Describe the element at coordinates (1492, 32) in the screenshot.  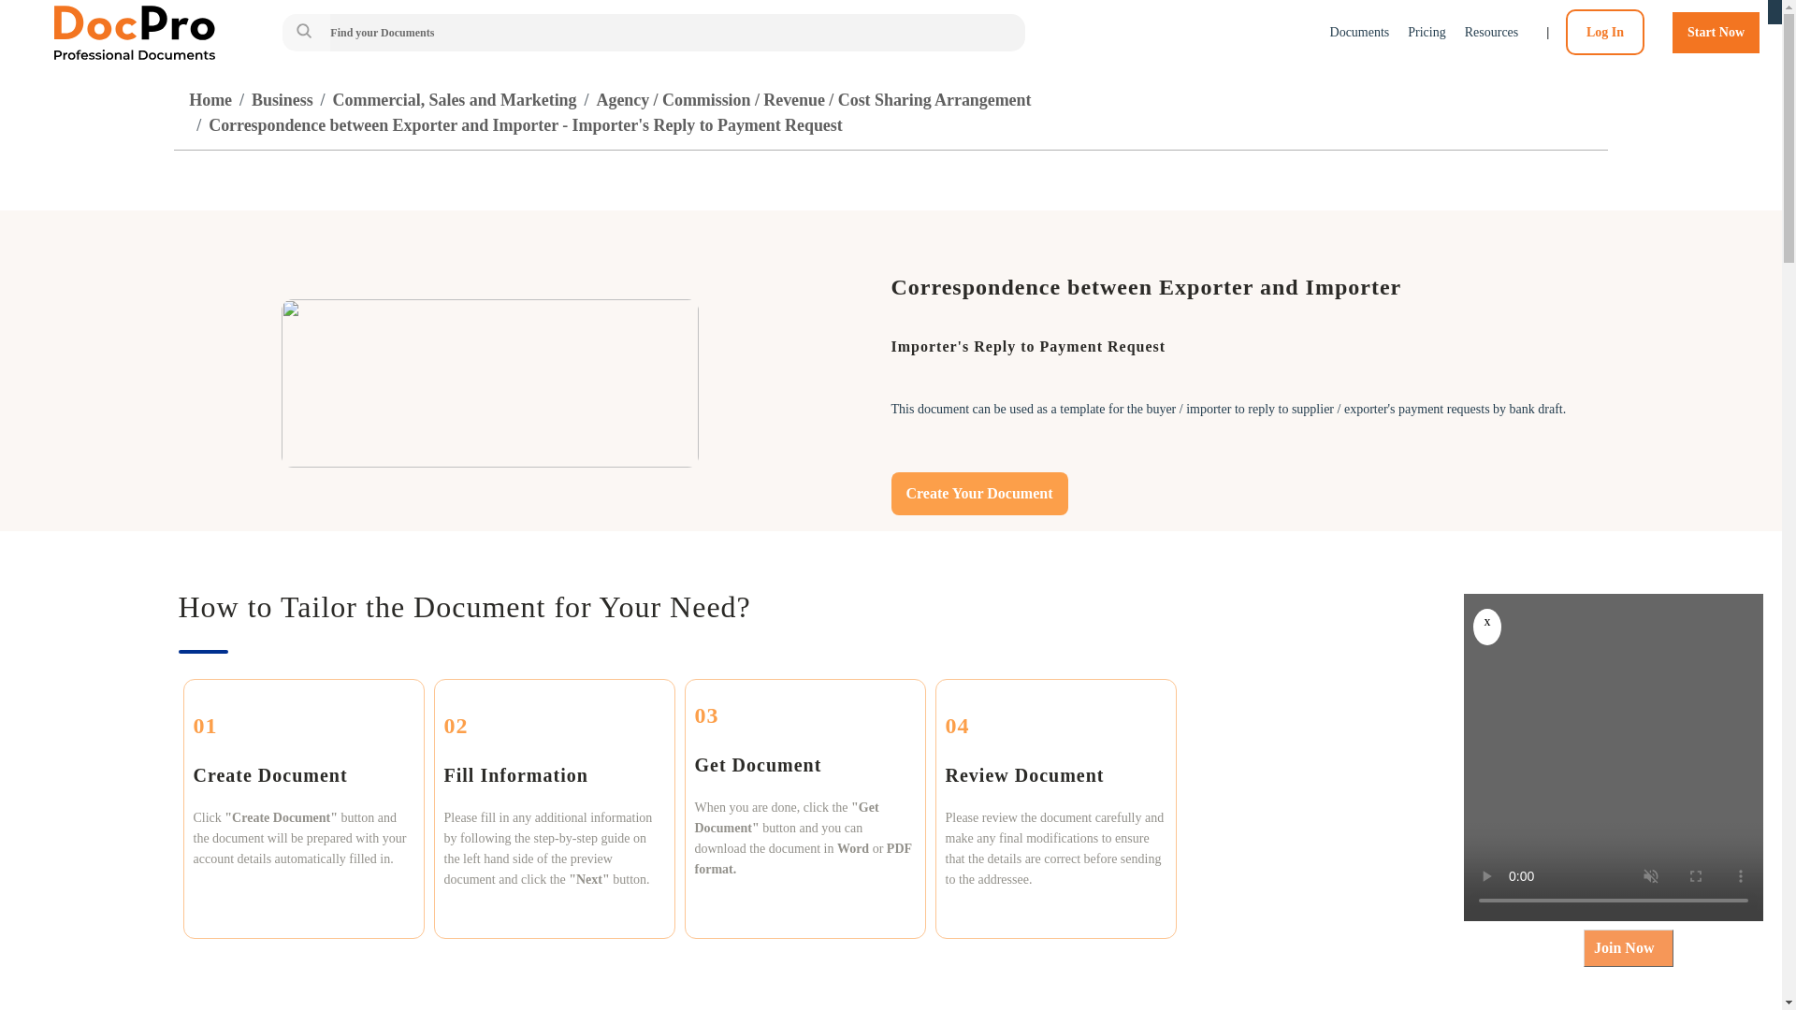
I see `Resources` at that location.